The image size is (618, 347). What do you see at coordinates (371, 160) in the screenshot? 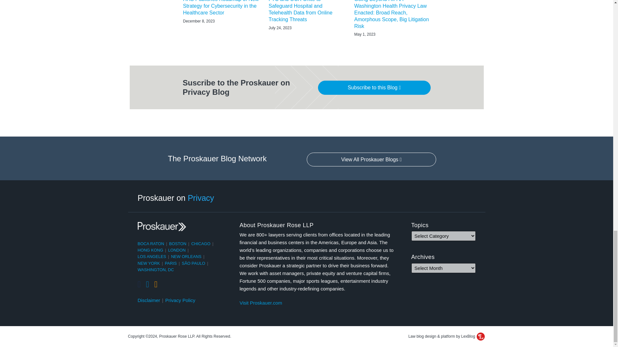
I see `View All Proskauer Blogs` at bounding box center [371, 160].